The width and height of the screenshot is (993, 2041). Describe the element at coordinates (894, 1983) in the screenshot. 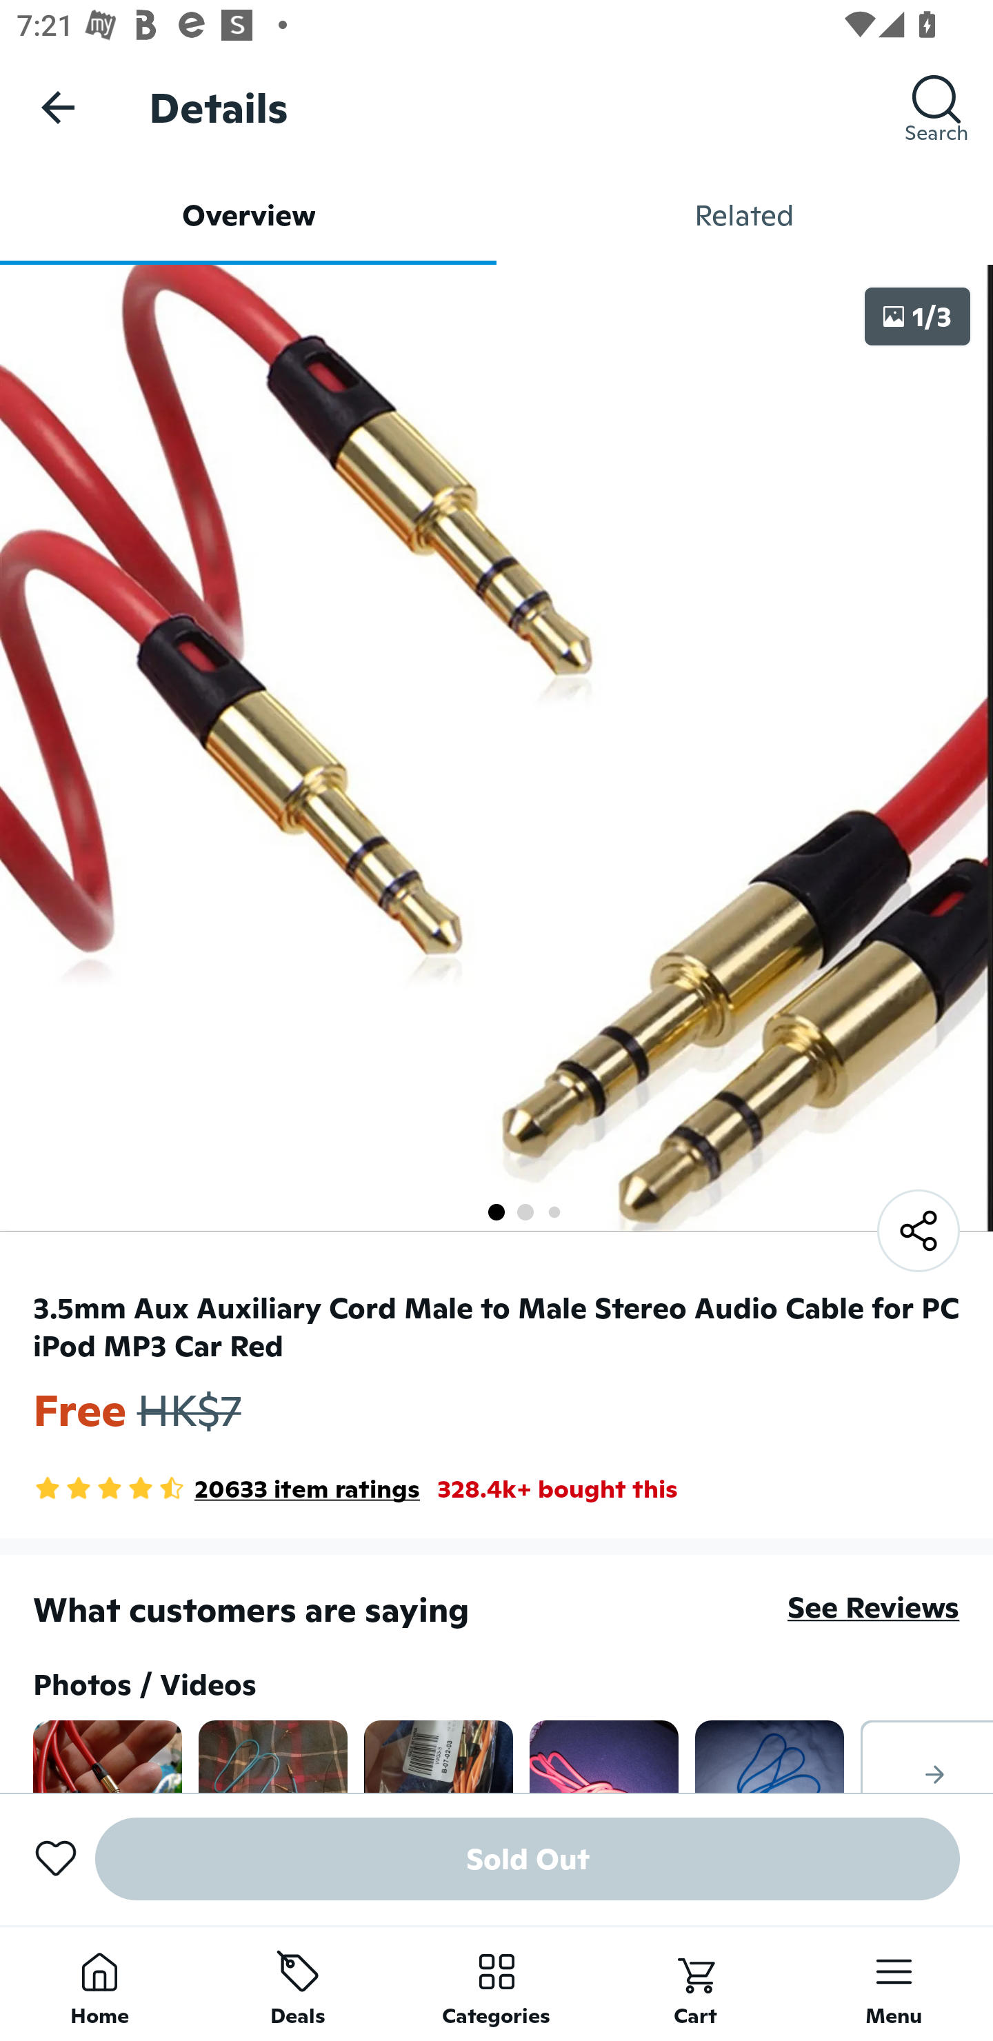

I see `Menu` at that location.